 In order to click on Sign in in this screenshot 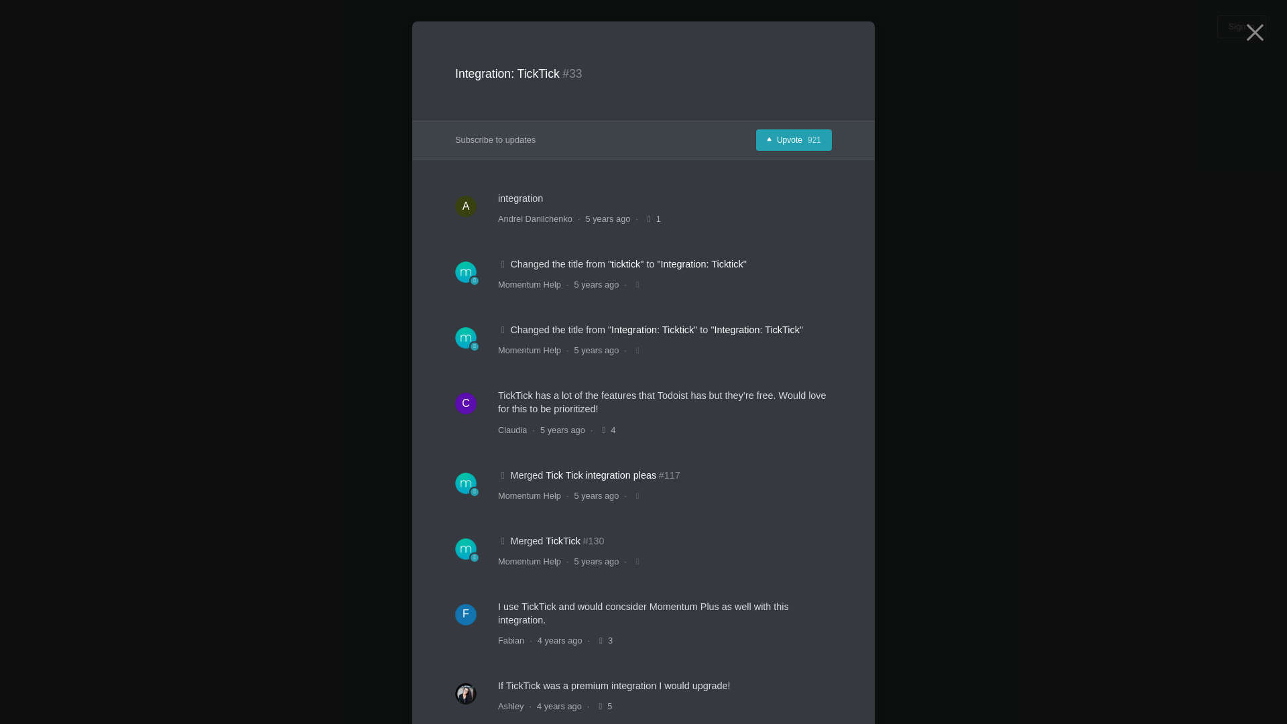, I will do `click(559, 707)`.